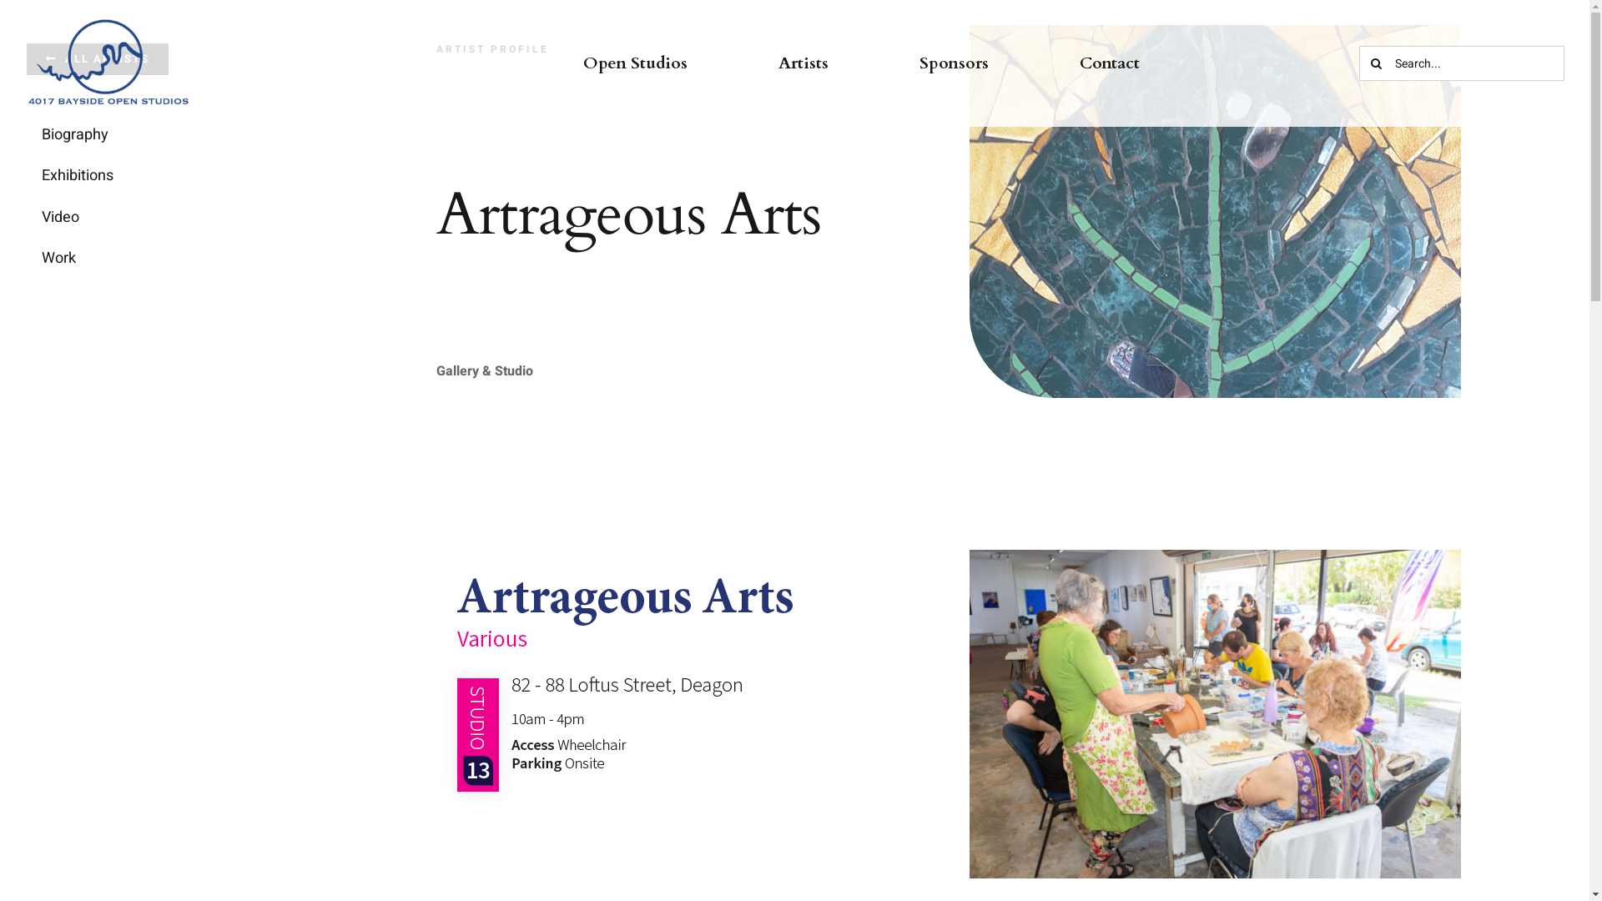 The width and height of the screenshot is (1602, 901). I want to click on Exhibitions, so click(132, 176).